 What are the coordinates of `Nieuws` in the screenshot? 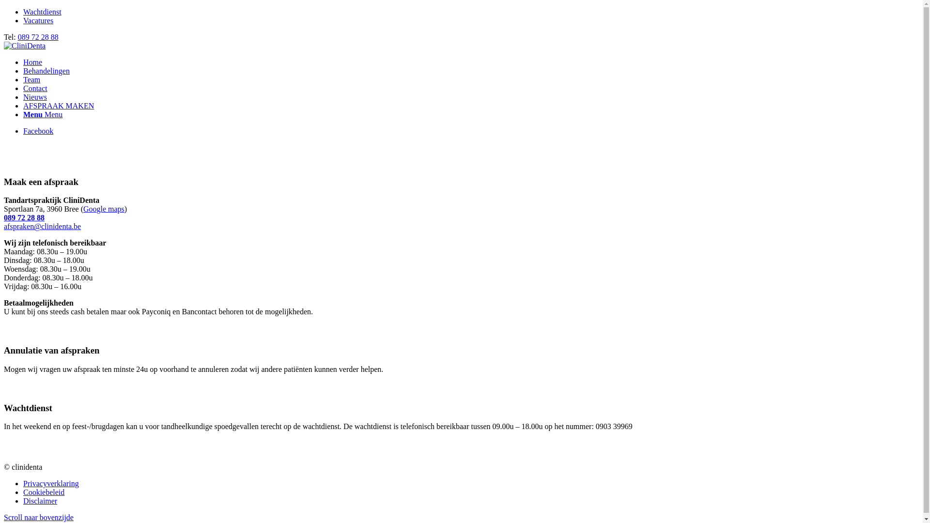 It's located at (35, 97).